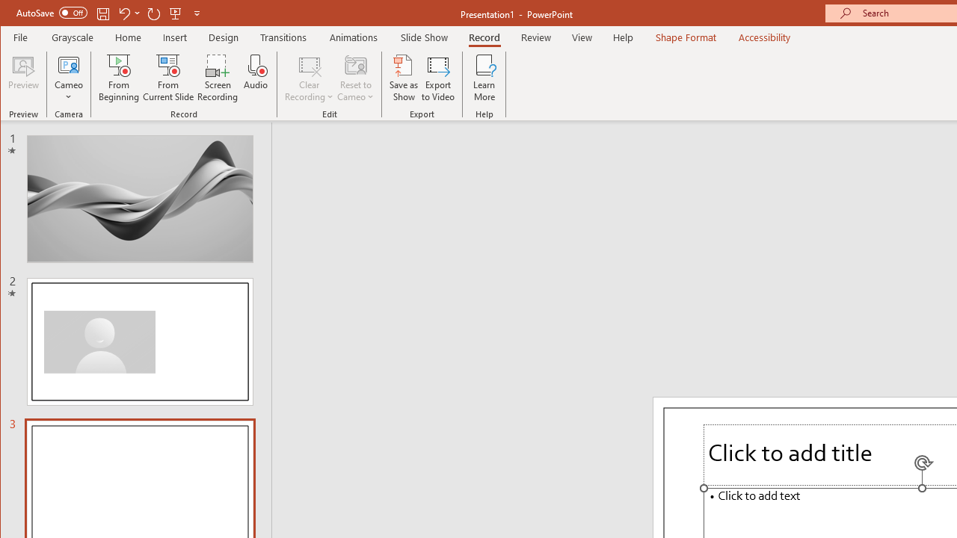  Describe the element at coordinates (310, 78) in the screenshot. I see `Clear Recording` at that location.